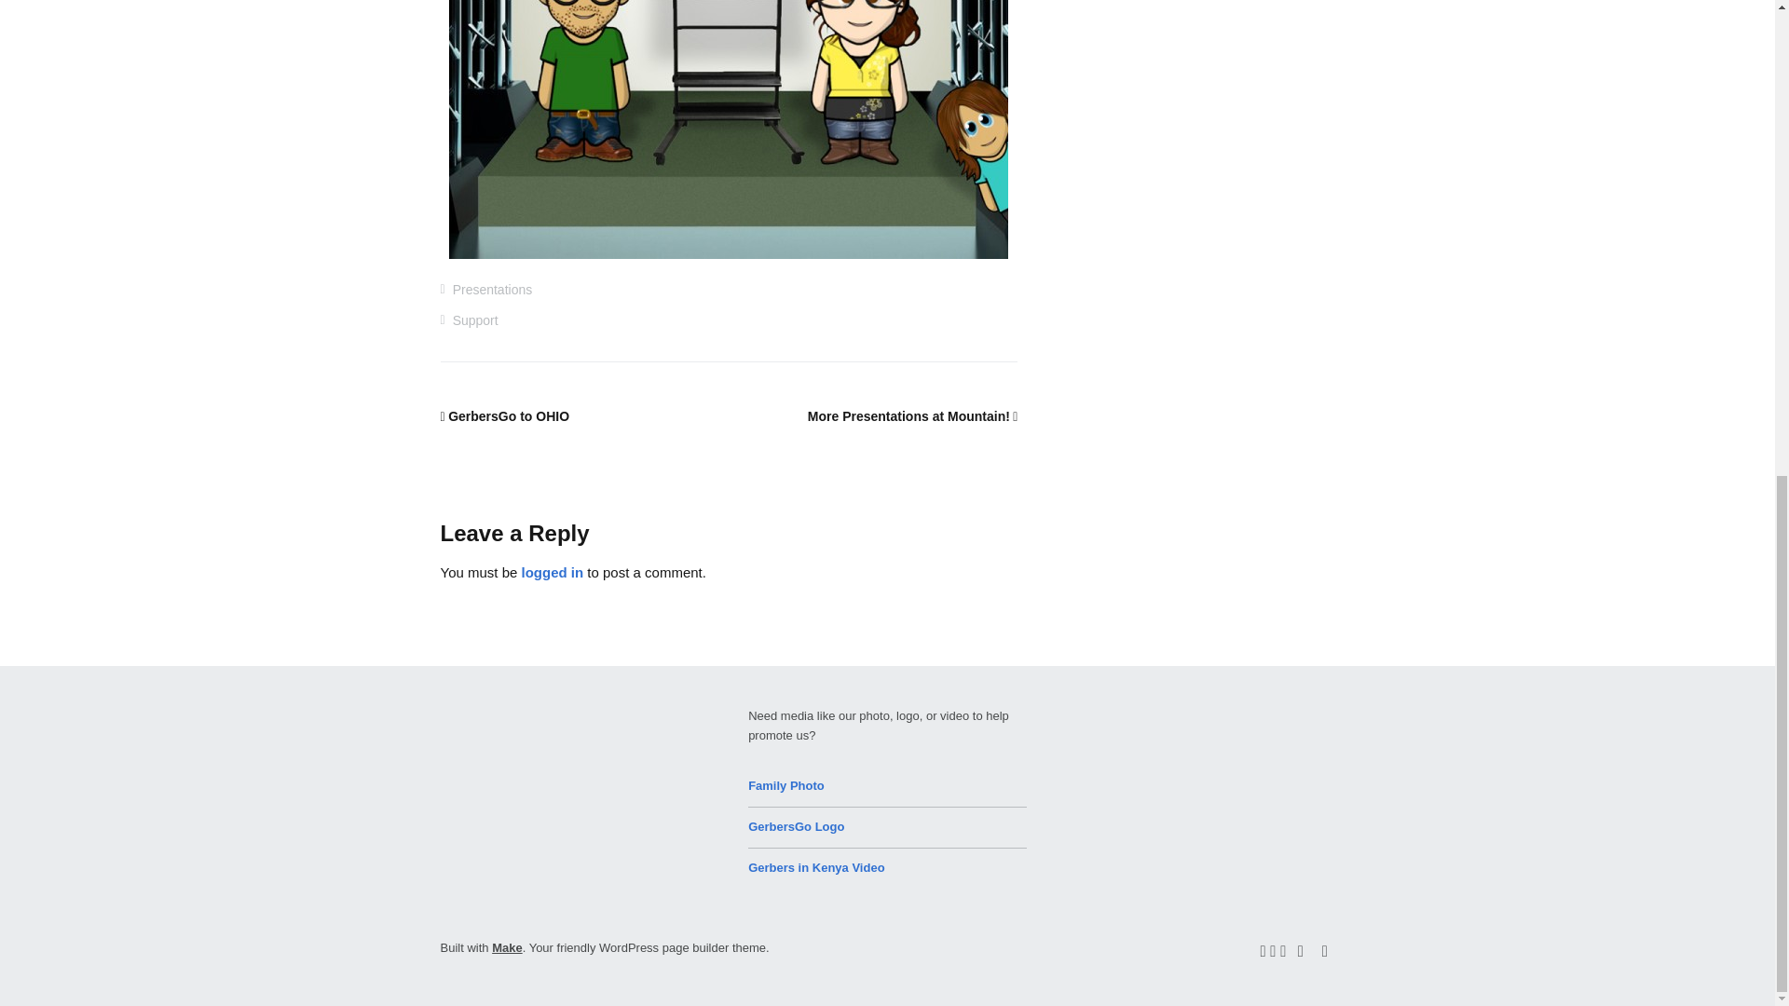 The image size is (1789, 1006). What do you see at coordinates (796, 827) in the screenshot?
I see `GerbersGo Logo` at bounding box center [796, 827].